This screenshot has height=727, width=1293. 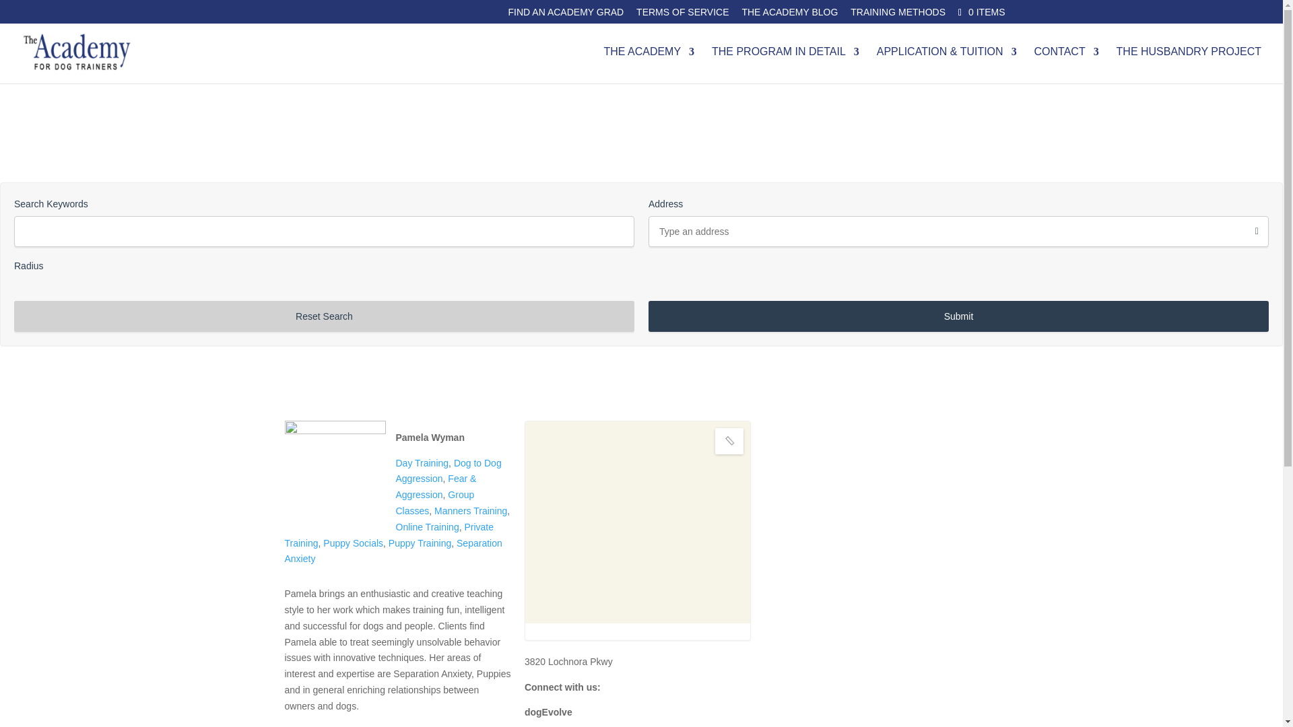 What do you see at coordinates (785, 65) in the screenshot?
I see `THE PROGRAM IN DETAIL` at bounding box center [785, 65].